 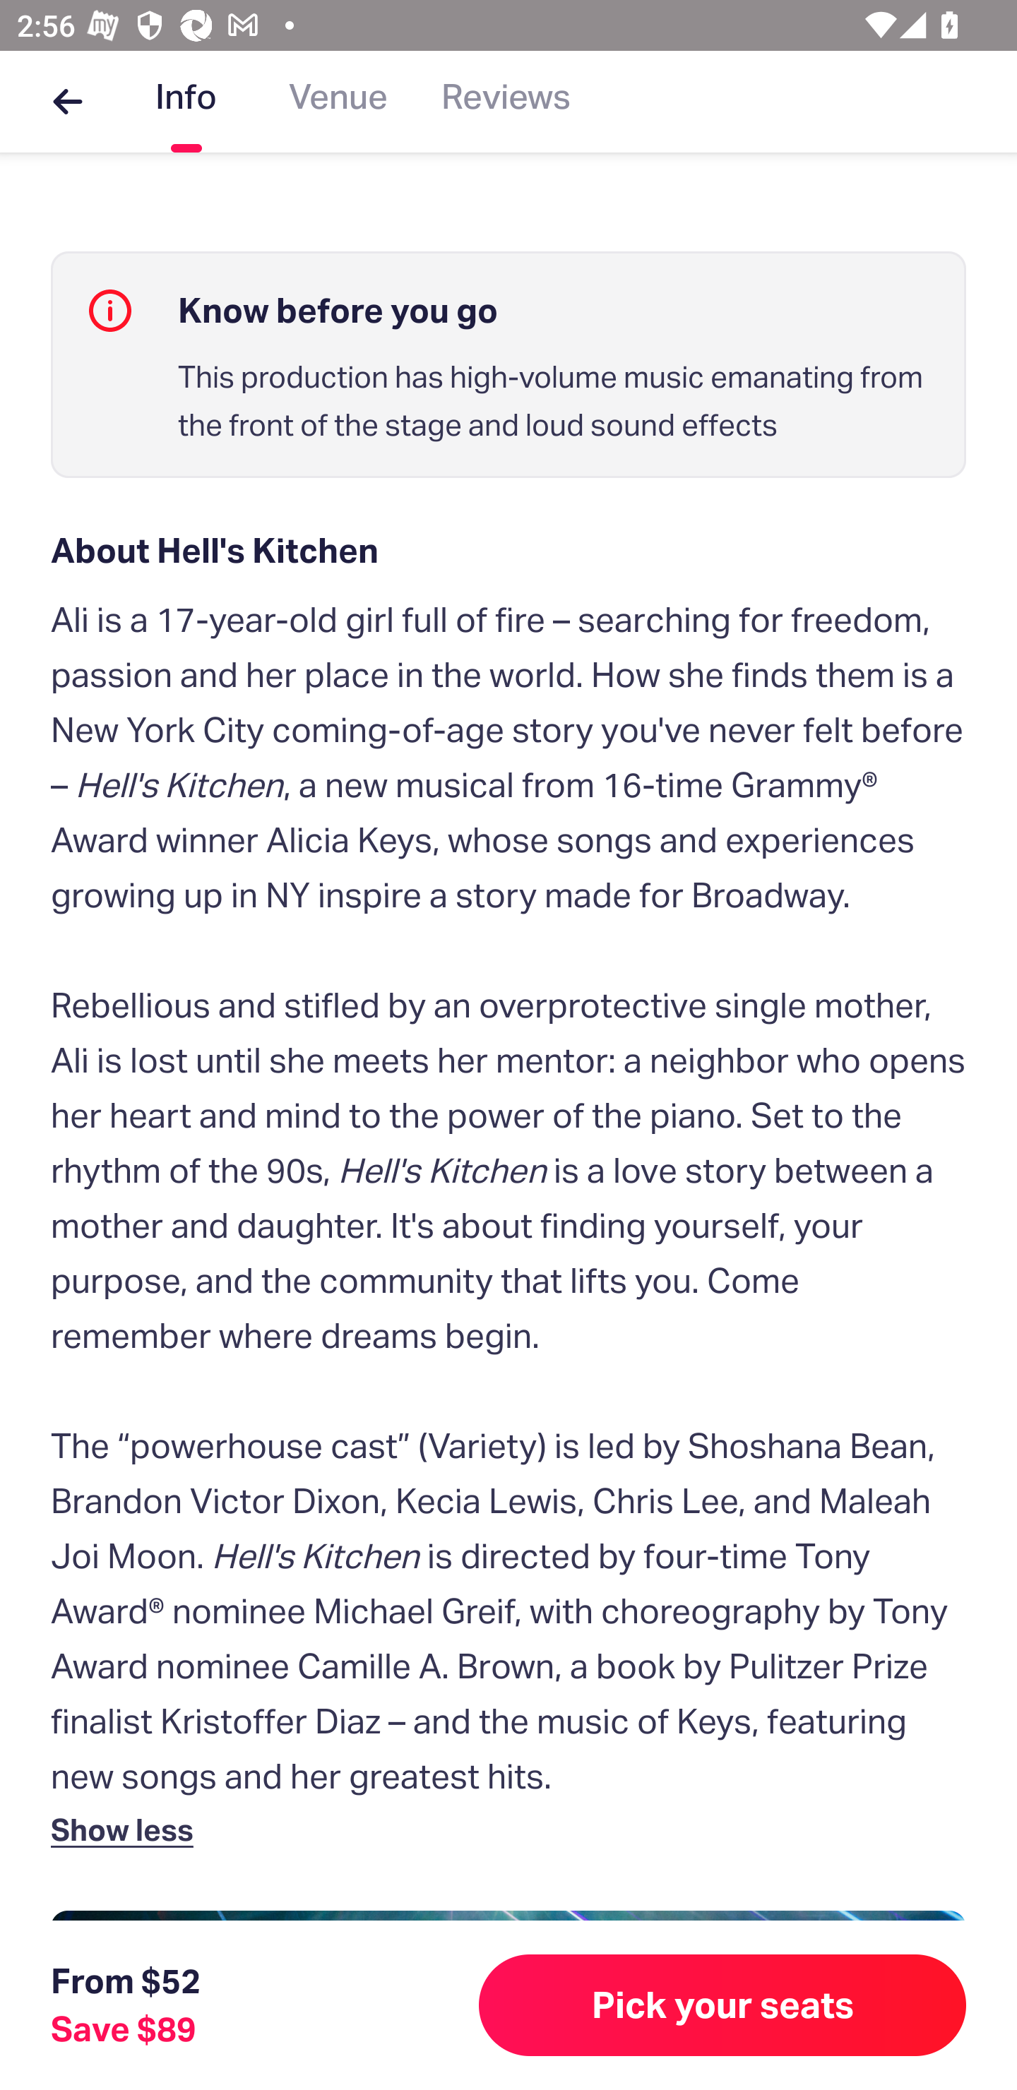 I want to click on Show less, so click(x=127, y=1829).